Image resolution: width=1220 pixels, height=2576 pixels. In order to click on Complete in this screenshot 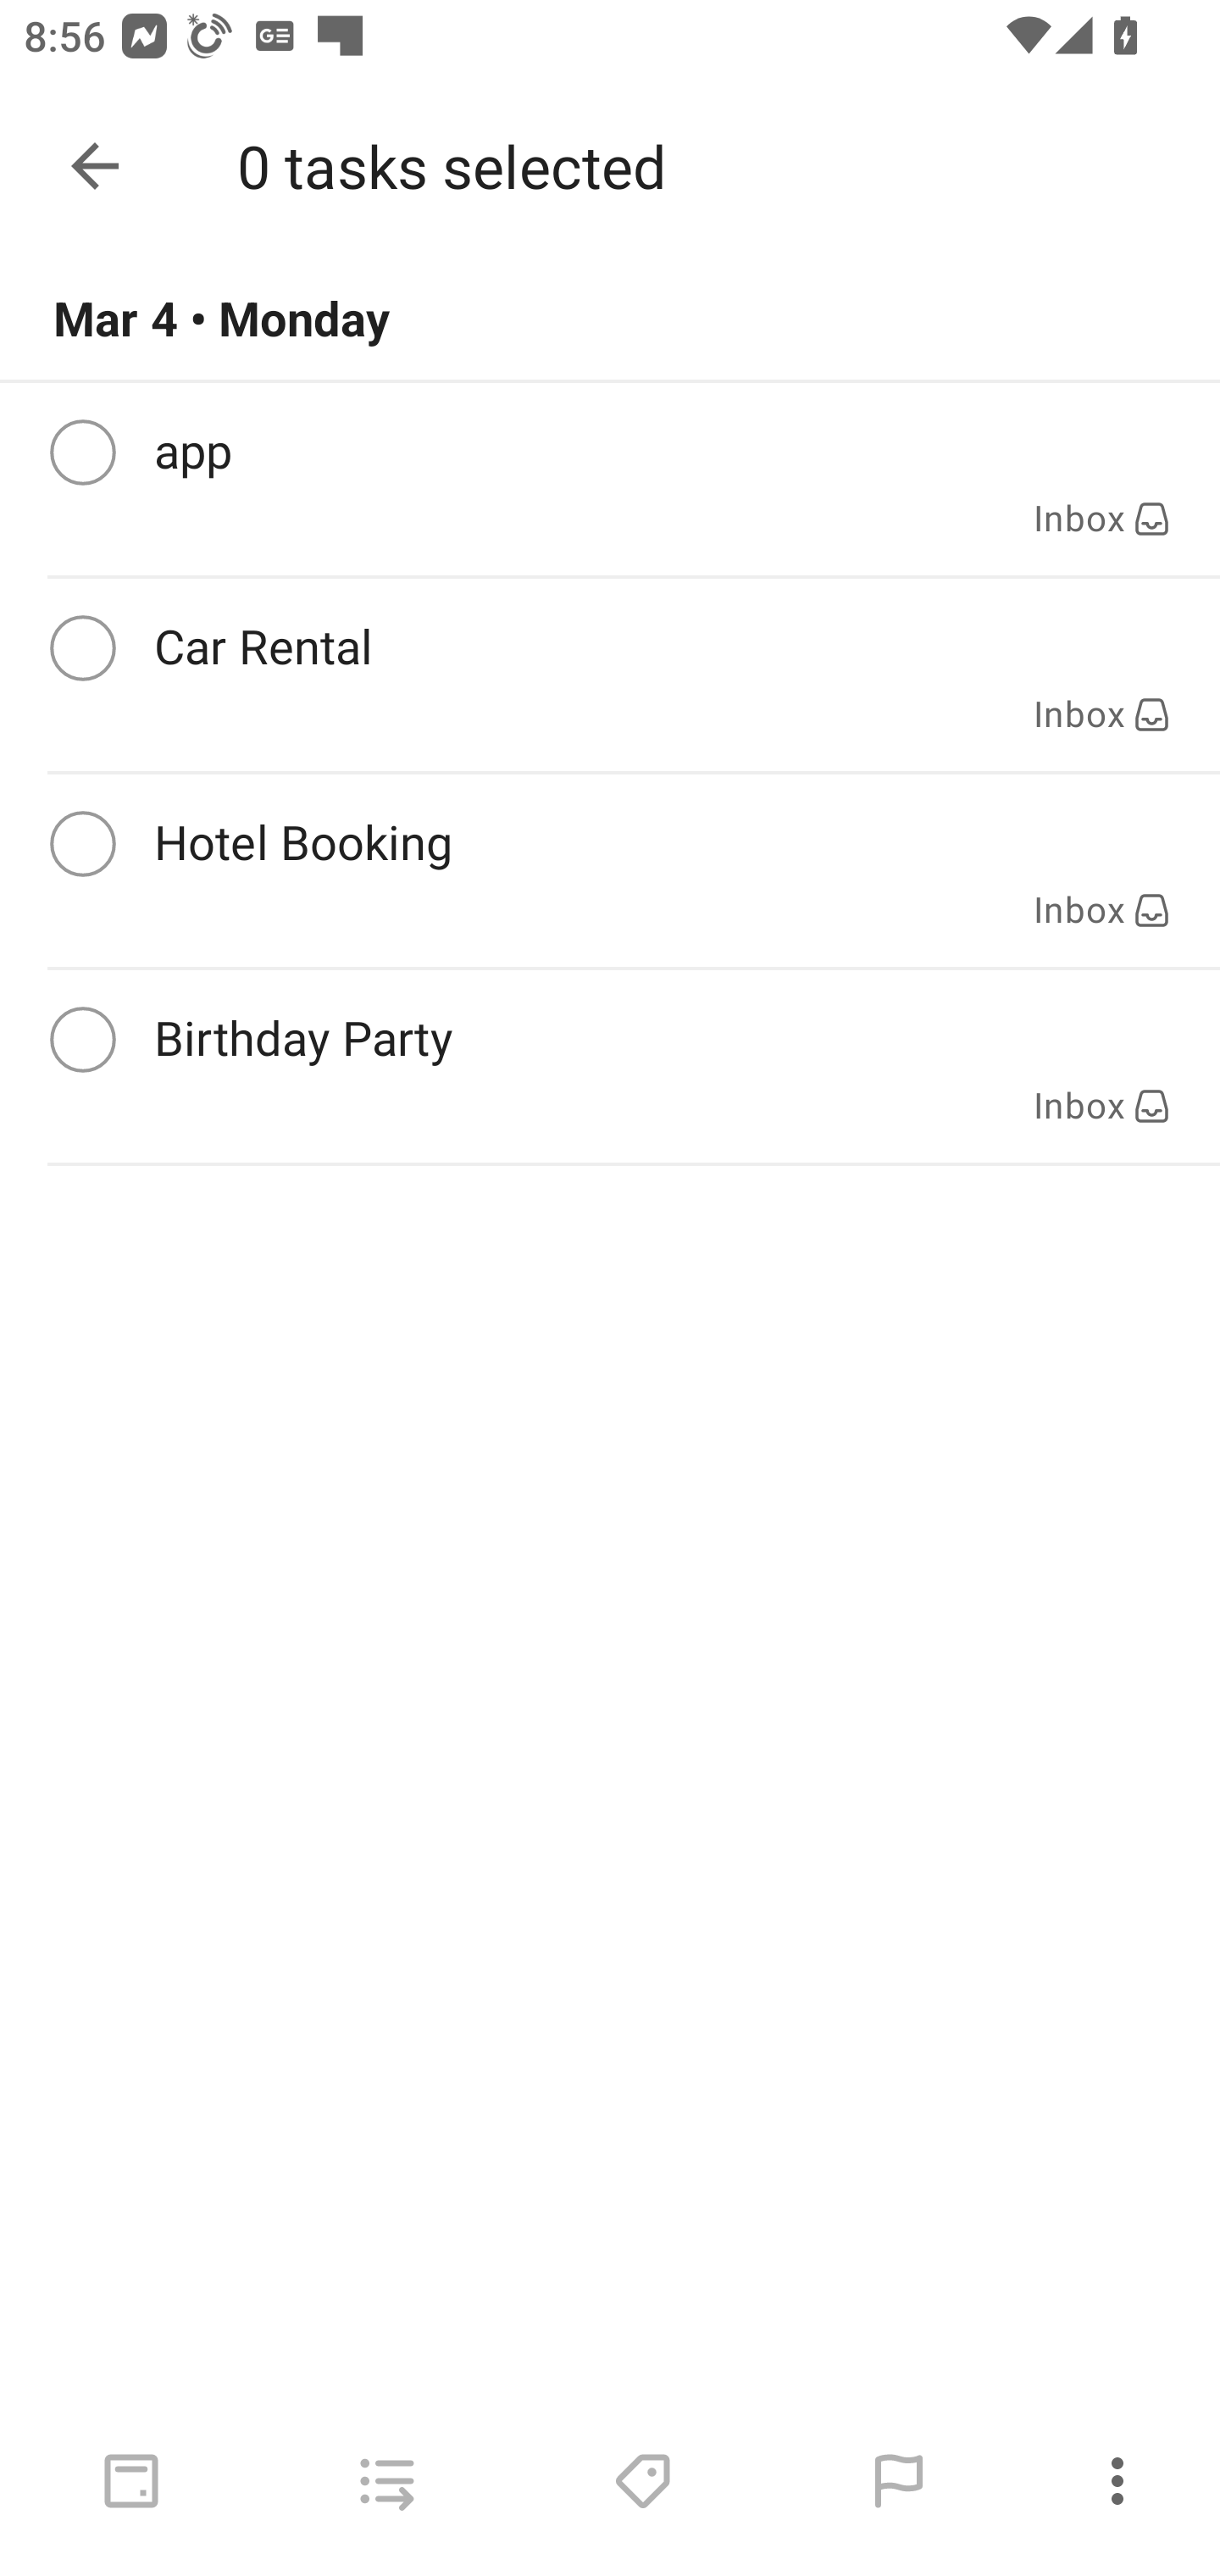, I will do `click(82, 844)`.